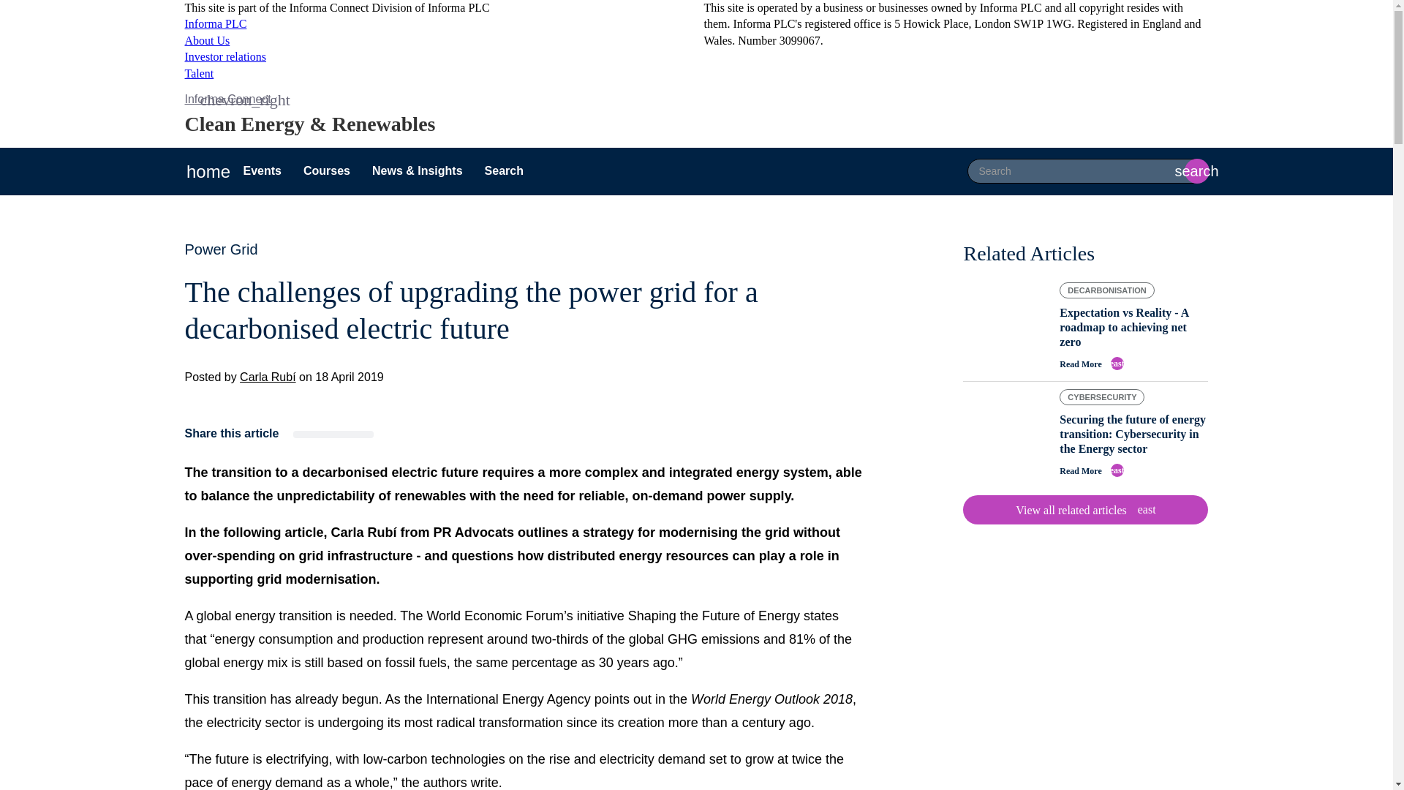 This screenshot has width=1404, height=790. What do you see at coordinates (1085, 510) in the screenshot?
I see `Informa Connect` at bounding box center [1085, 510].